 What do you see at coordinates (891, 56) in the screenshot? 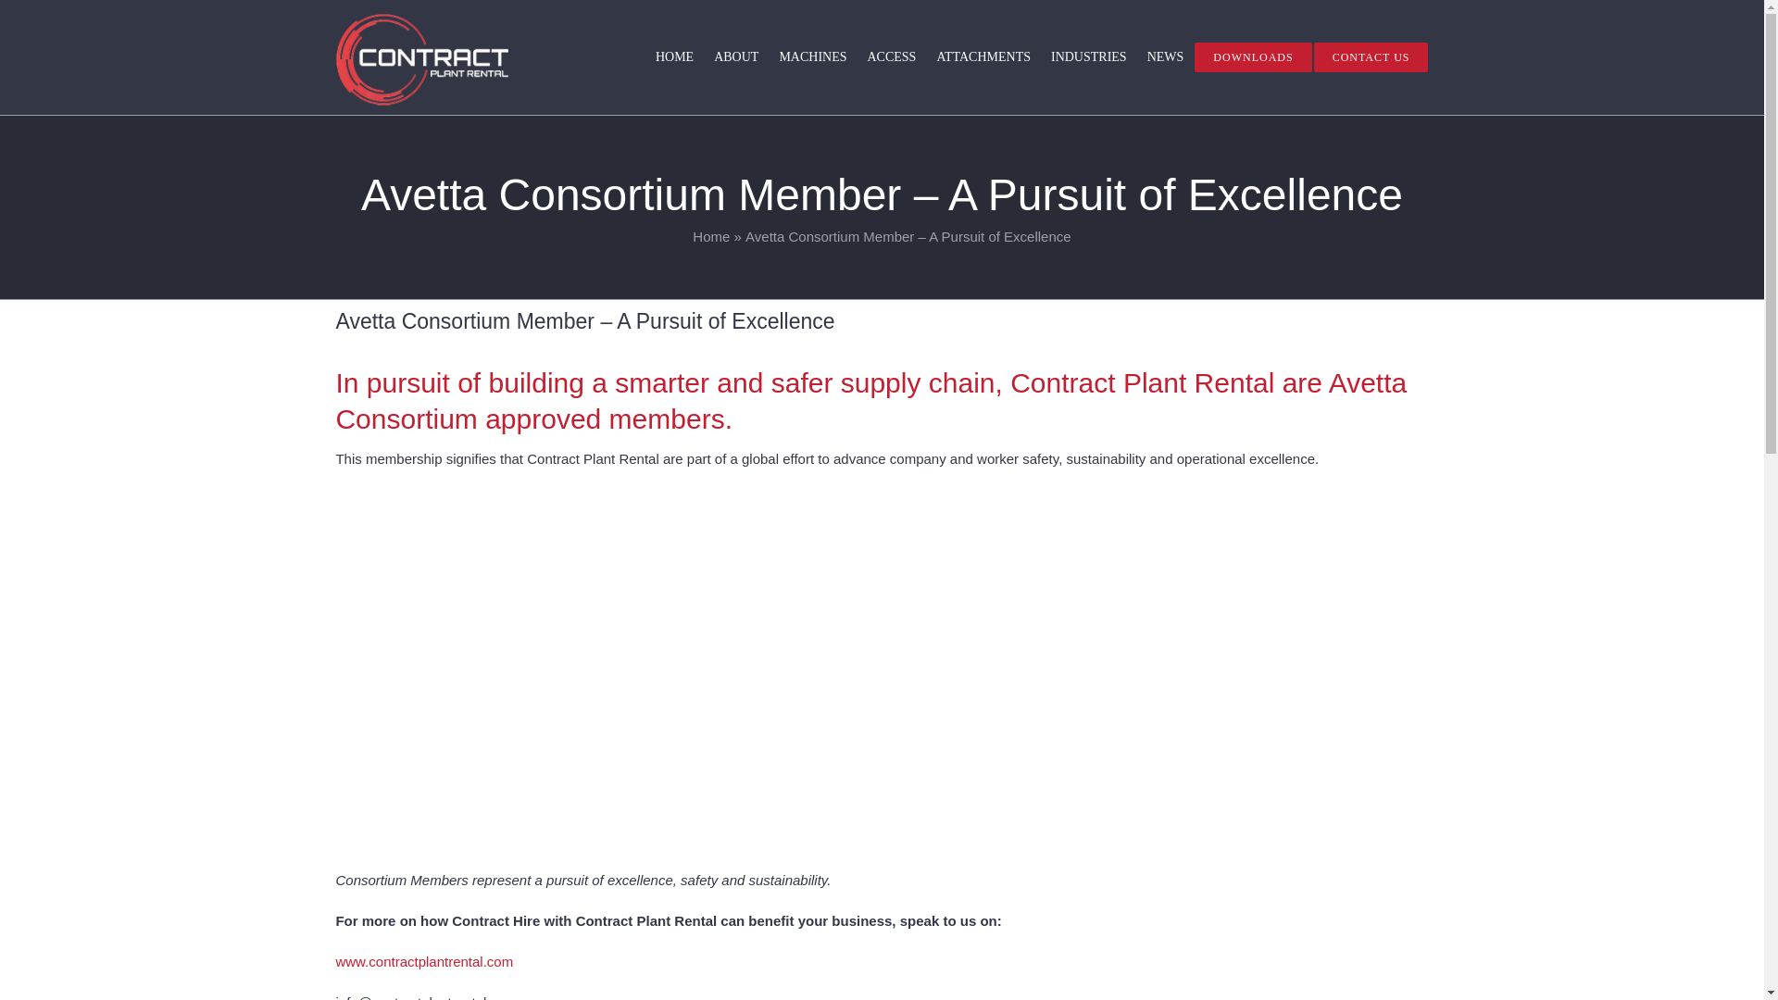
I see `ACCESS` at bounding box center [891, 56].